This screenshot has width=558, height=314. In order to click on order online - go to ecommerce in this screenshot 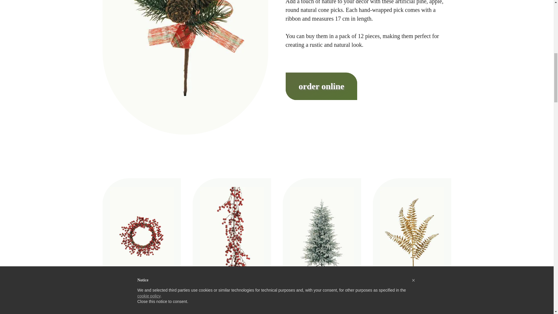, I will do `click(321, 87)`.